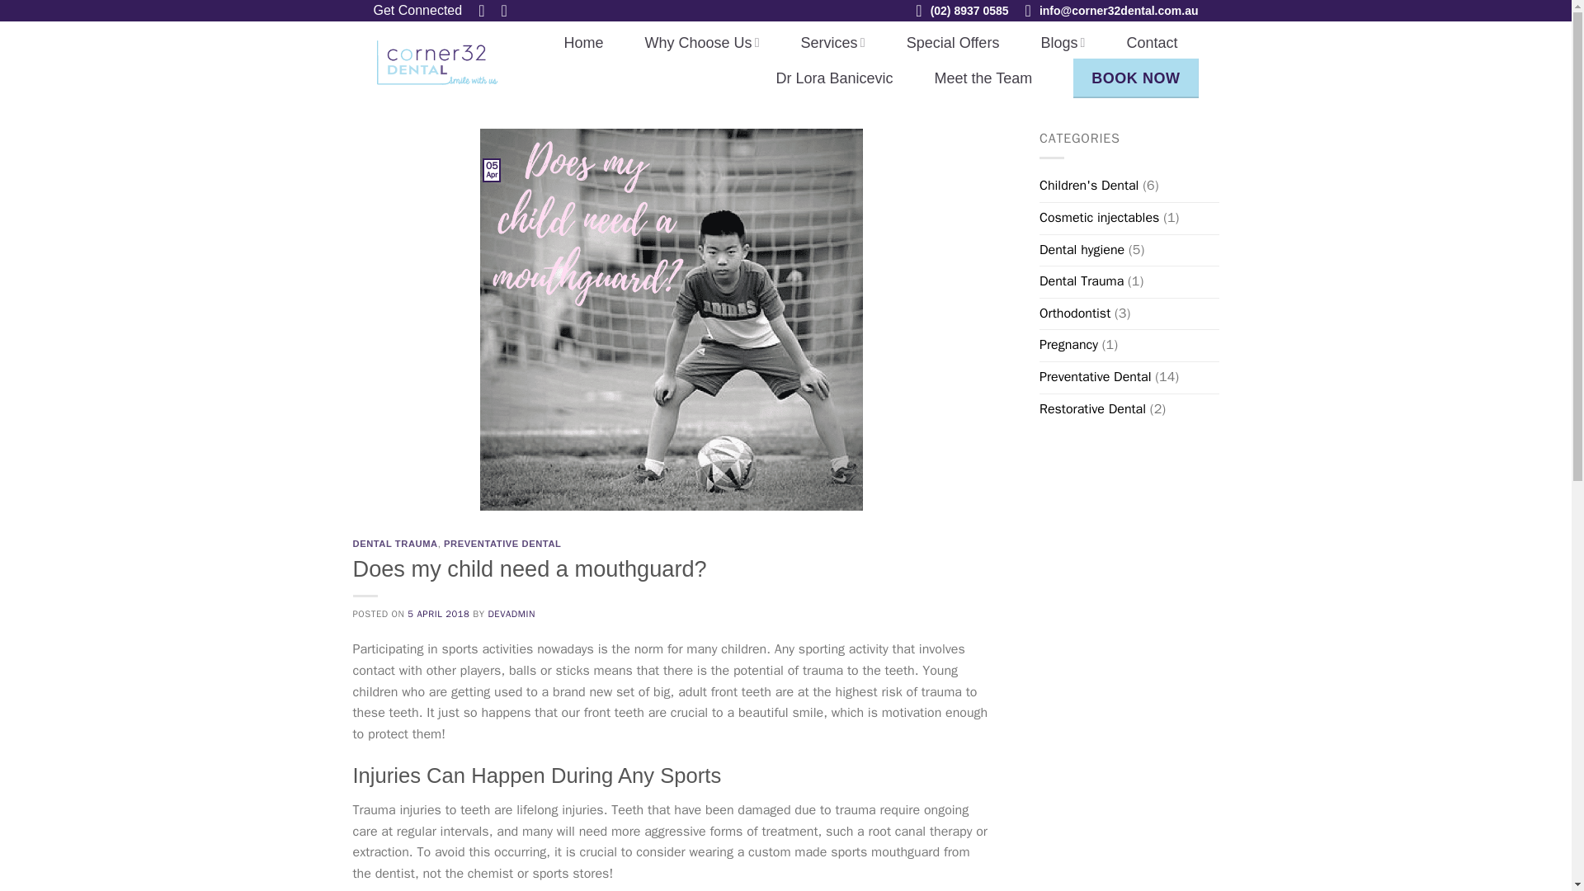 This screenshot has height=891, width=1584. What do you see at coordinates (1152, 43) in the screenshot?
I see `Contact` at bounding box center [1152, 43].